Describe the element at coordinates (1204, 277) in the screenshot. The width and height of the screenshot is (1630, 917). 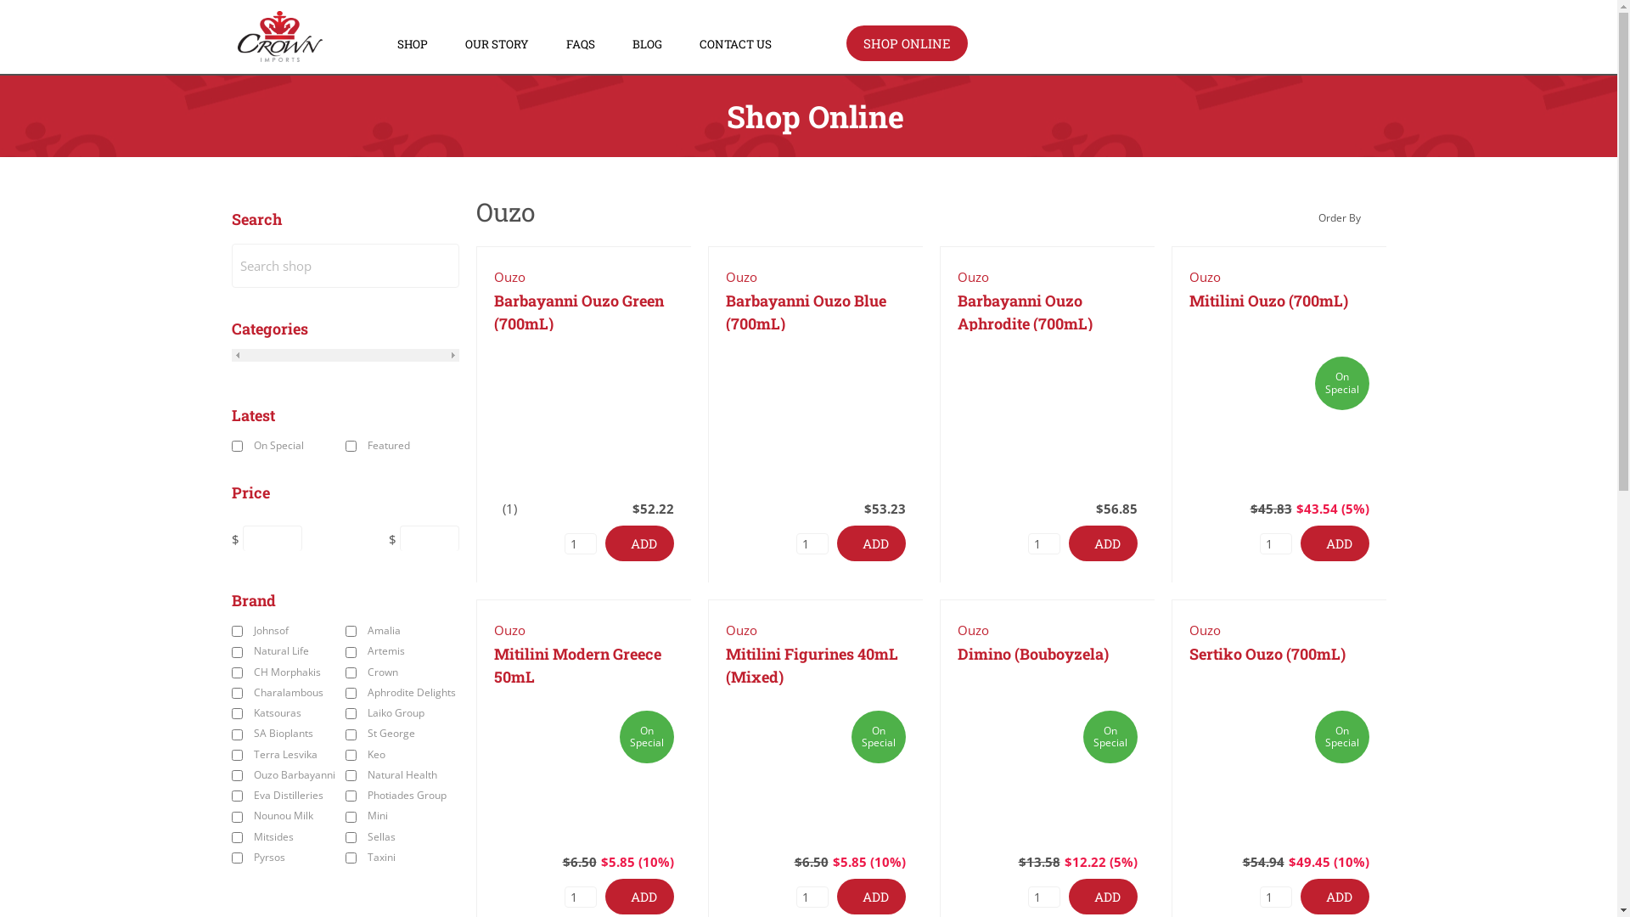
I see `Ouzo` at that location.